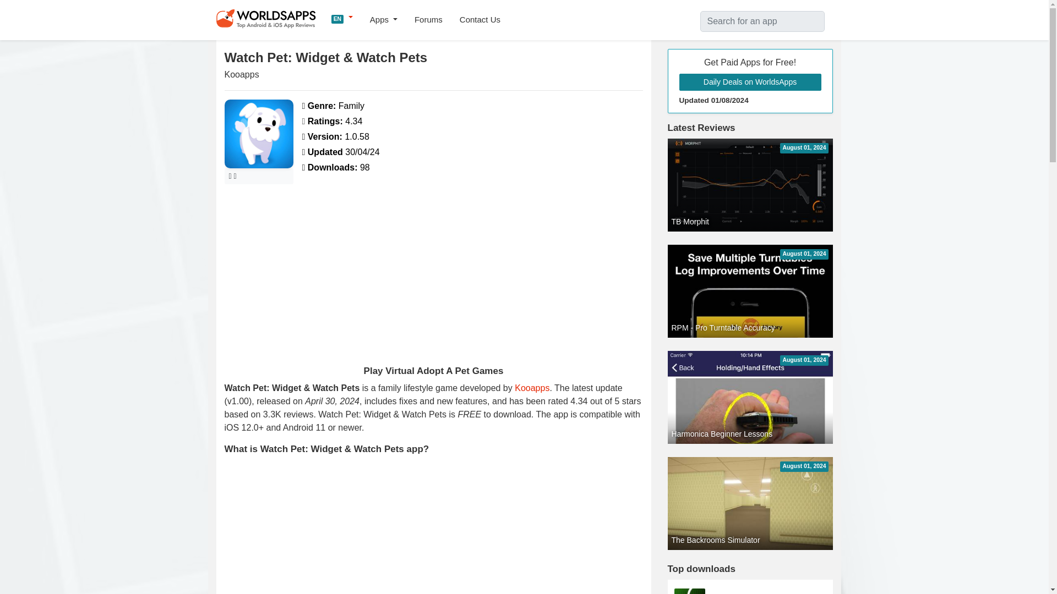 Image resolution: width=1057 pixels, height=594 pixels. What do you see at coordinates (342, 18) in the screenshot?
I see `EN` at bounding box center [342, 18].